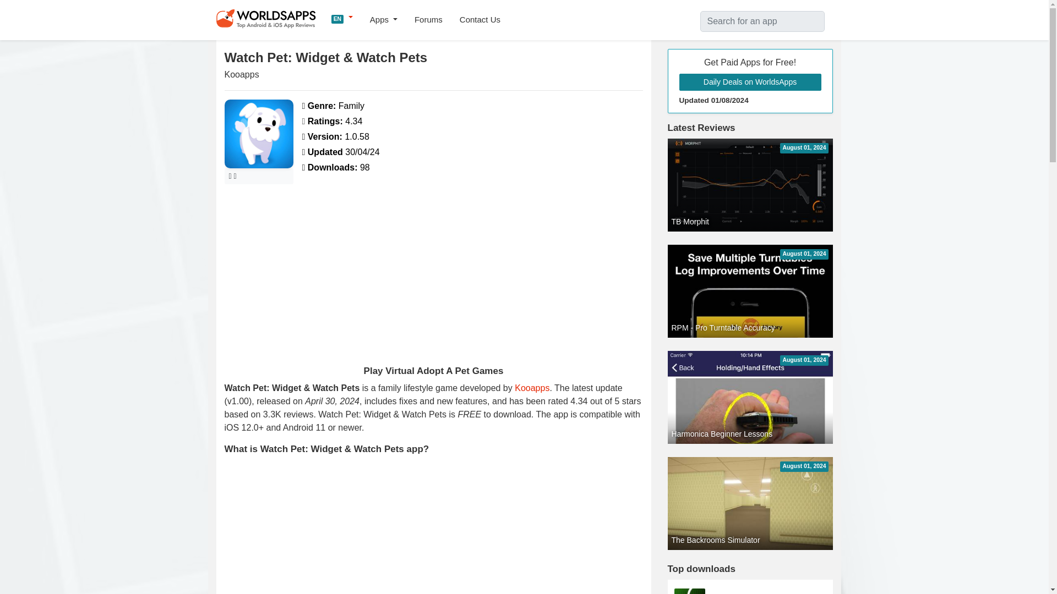 Image resolution: width=1057 pixels, height=594 pixels. What do you see at coordinates (342, 18) in the screenshot?
I see `EN` at bounding box center [342, 18].